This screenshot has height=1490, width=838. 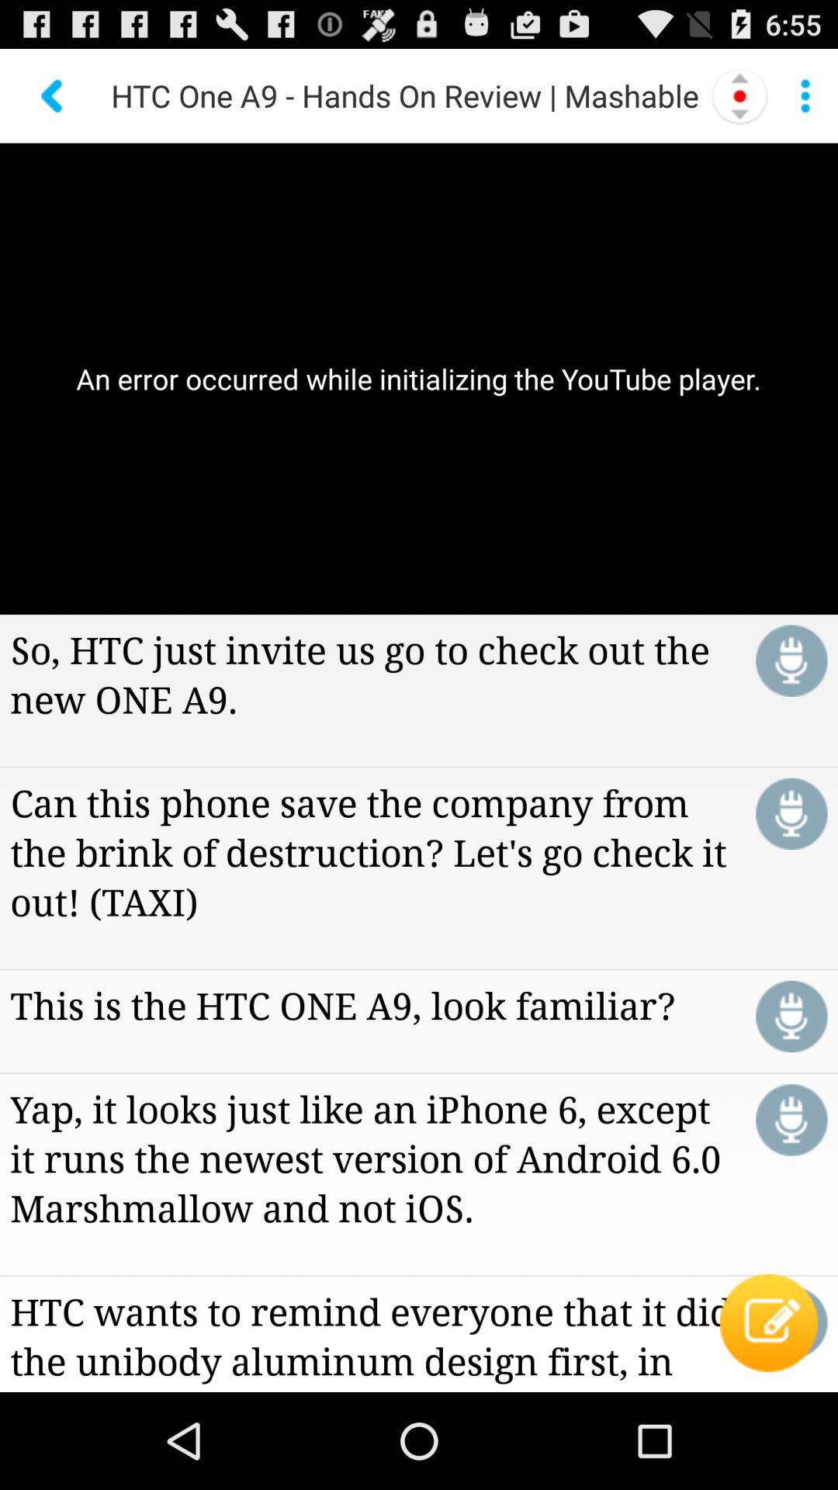 I want to click on click for voice activation, so click(x=791, y=1017).